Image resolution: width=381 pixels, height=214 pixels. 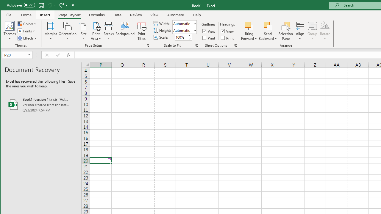 What do you see at coordinates (196, 45) in the screenshot?
I see `Page Setup` at bounding box center [196, 45].